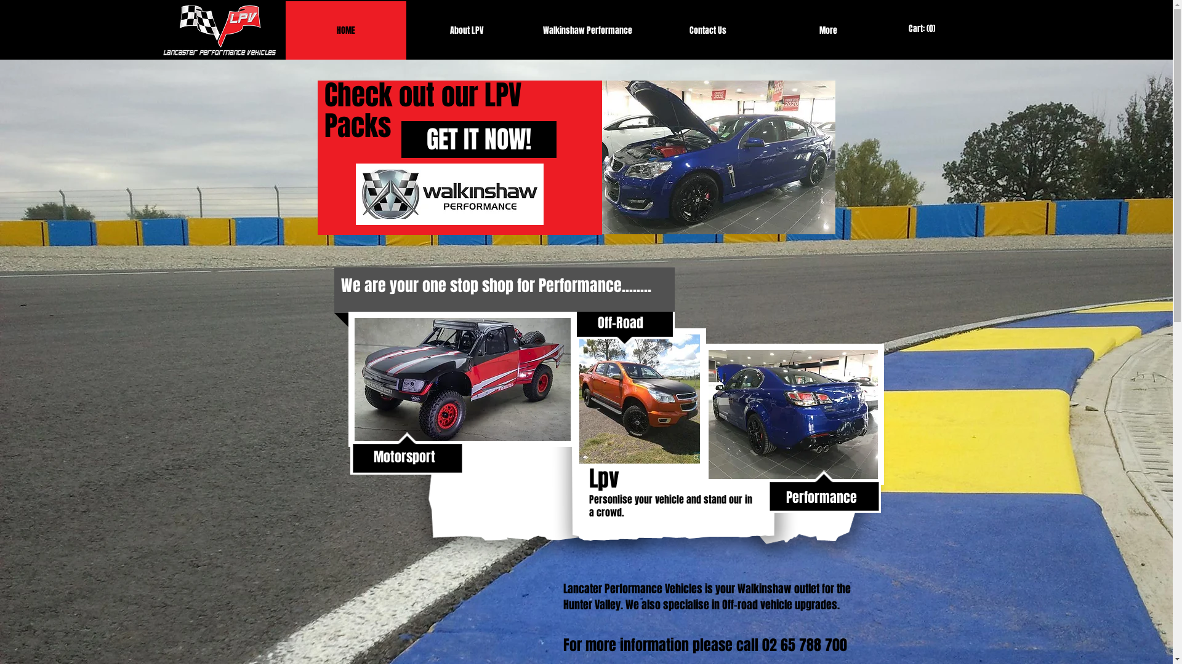 The image size is (1182, 664). I want to click on Contact Us, so click(708, 31).